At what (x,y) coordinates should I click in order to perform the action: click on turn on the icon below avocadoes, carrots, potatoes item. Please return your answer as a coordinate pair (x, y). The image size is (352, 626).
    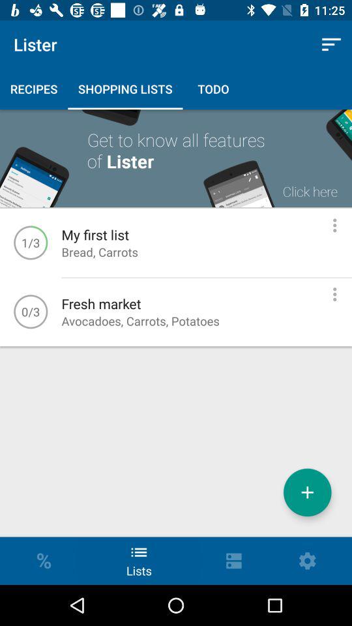
    Looking at the image, I should click on (308, 492).